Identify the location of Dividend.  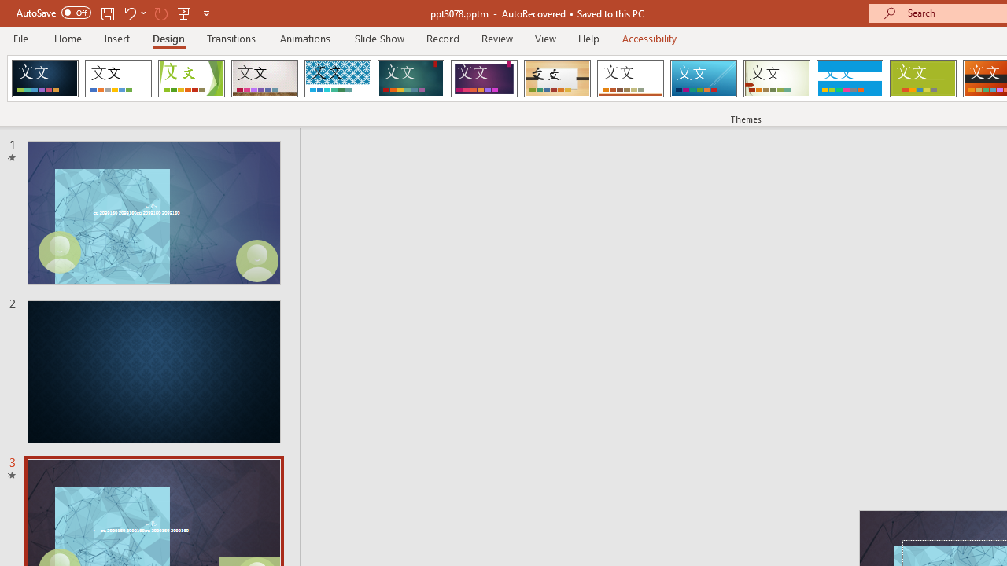
(45, 79).